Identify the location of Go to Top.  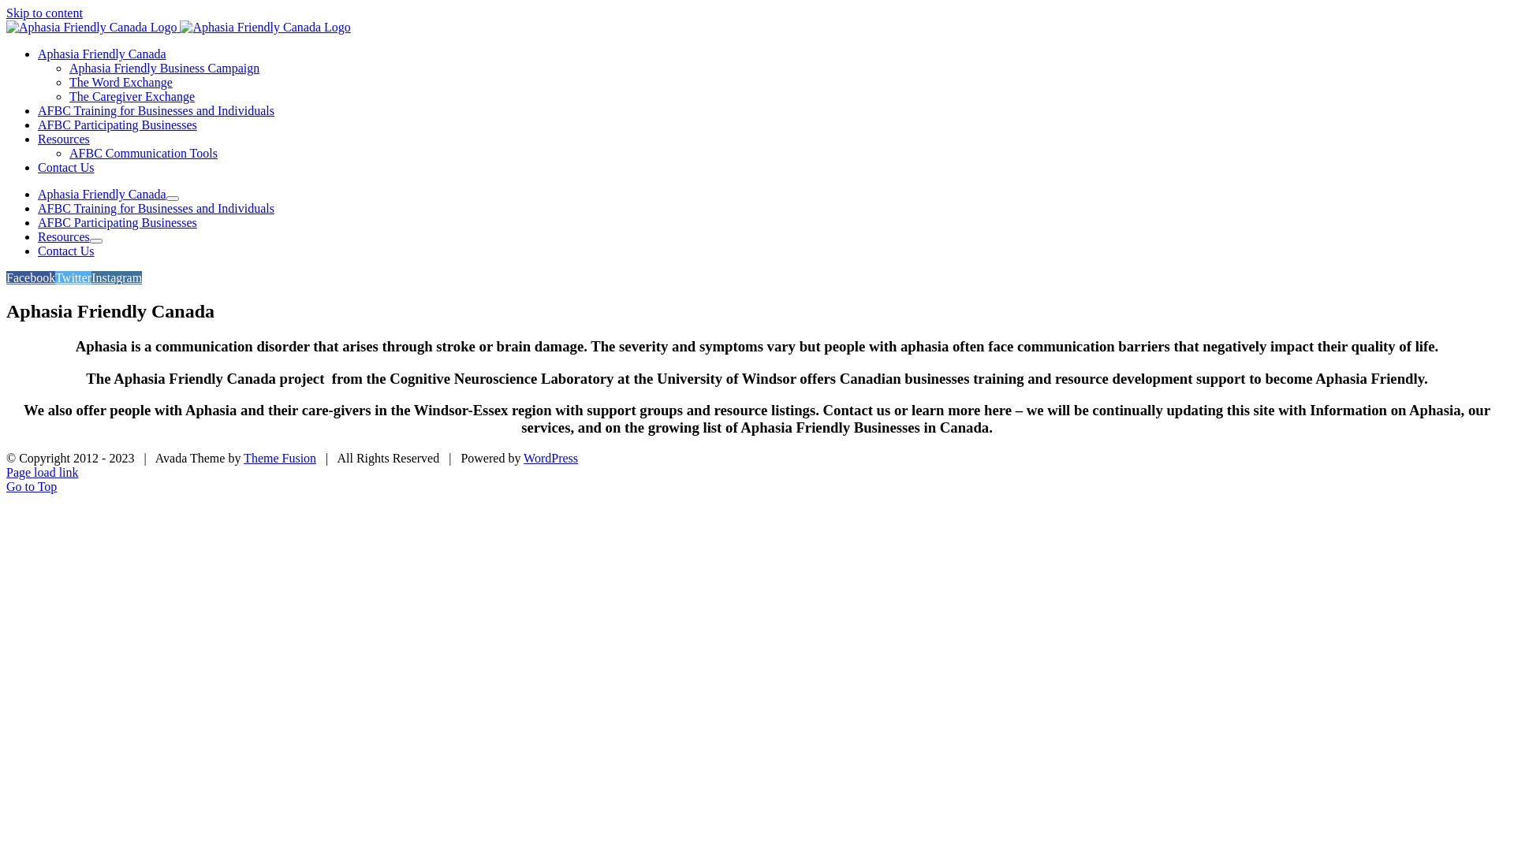
(32, 487).